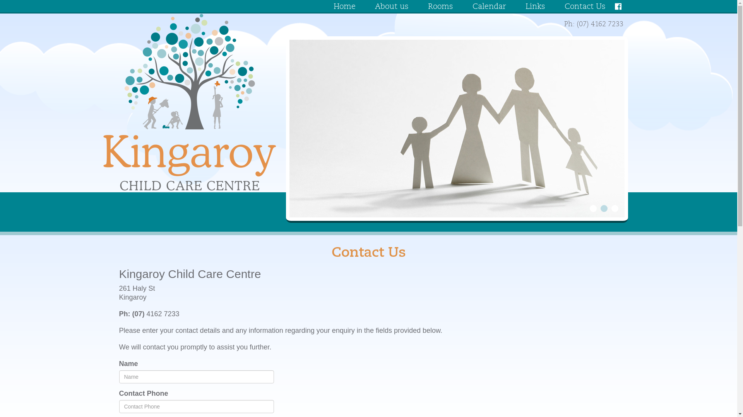 The height and width of the screenshot is (417, 743). What do you see at coordinates (392, 7) in the screenshot?
I see `About us` at bounding box center [392, 7].